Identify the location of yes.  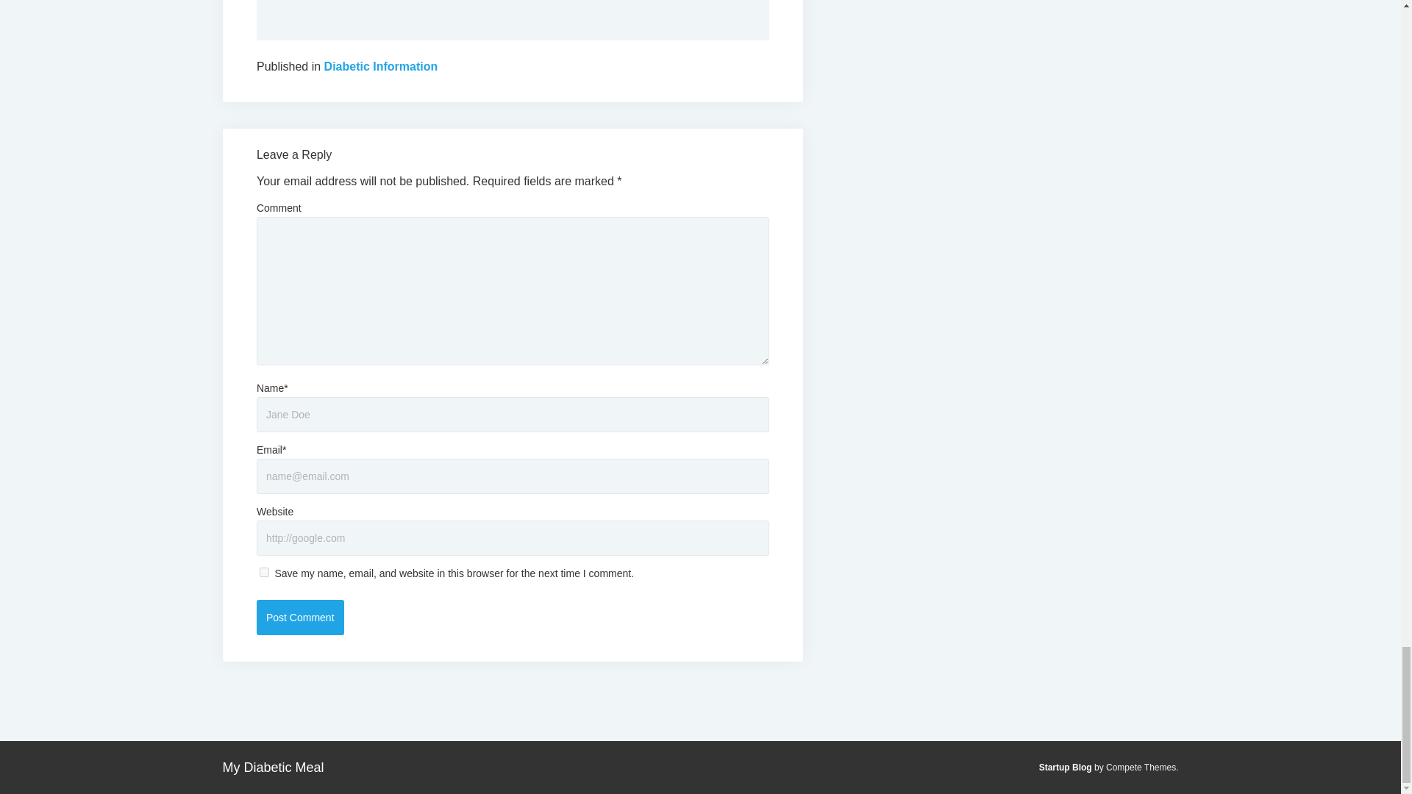
(265, 572).